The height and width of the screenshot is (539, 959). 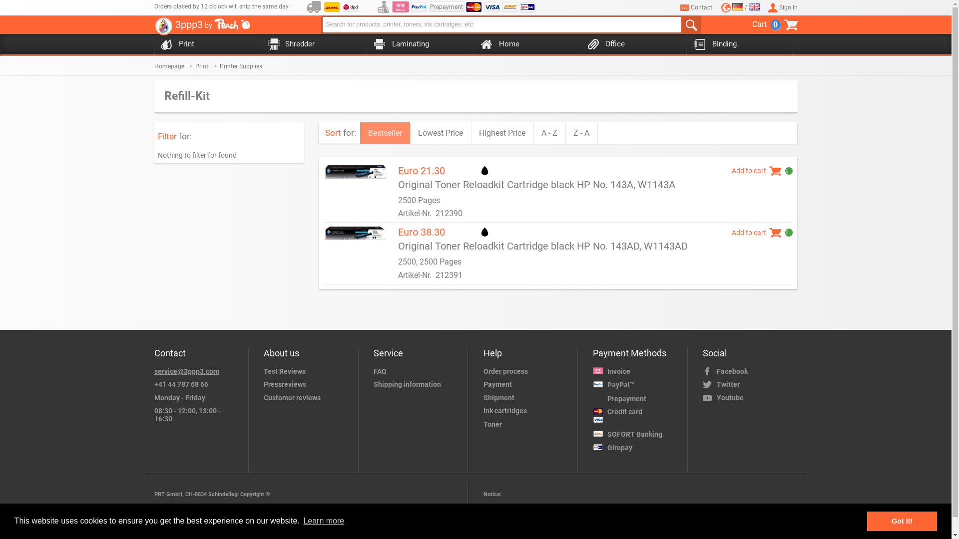 I want to click on Laminating, so click(x=418, y=45).